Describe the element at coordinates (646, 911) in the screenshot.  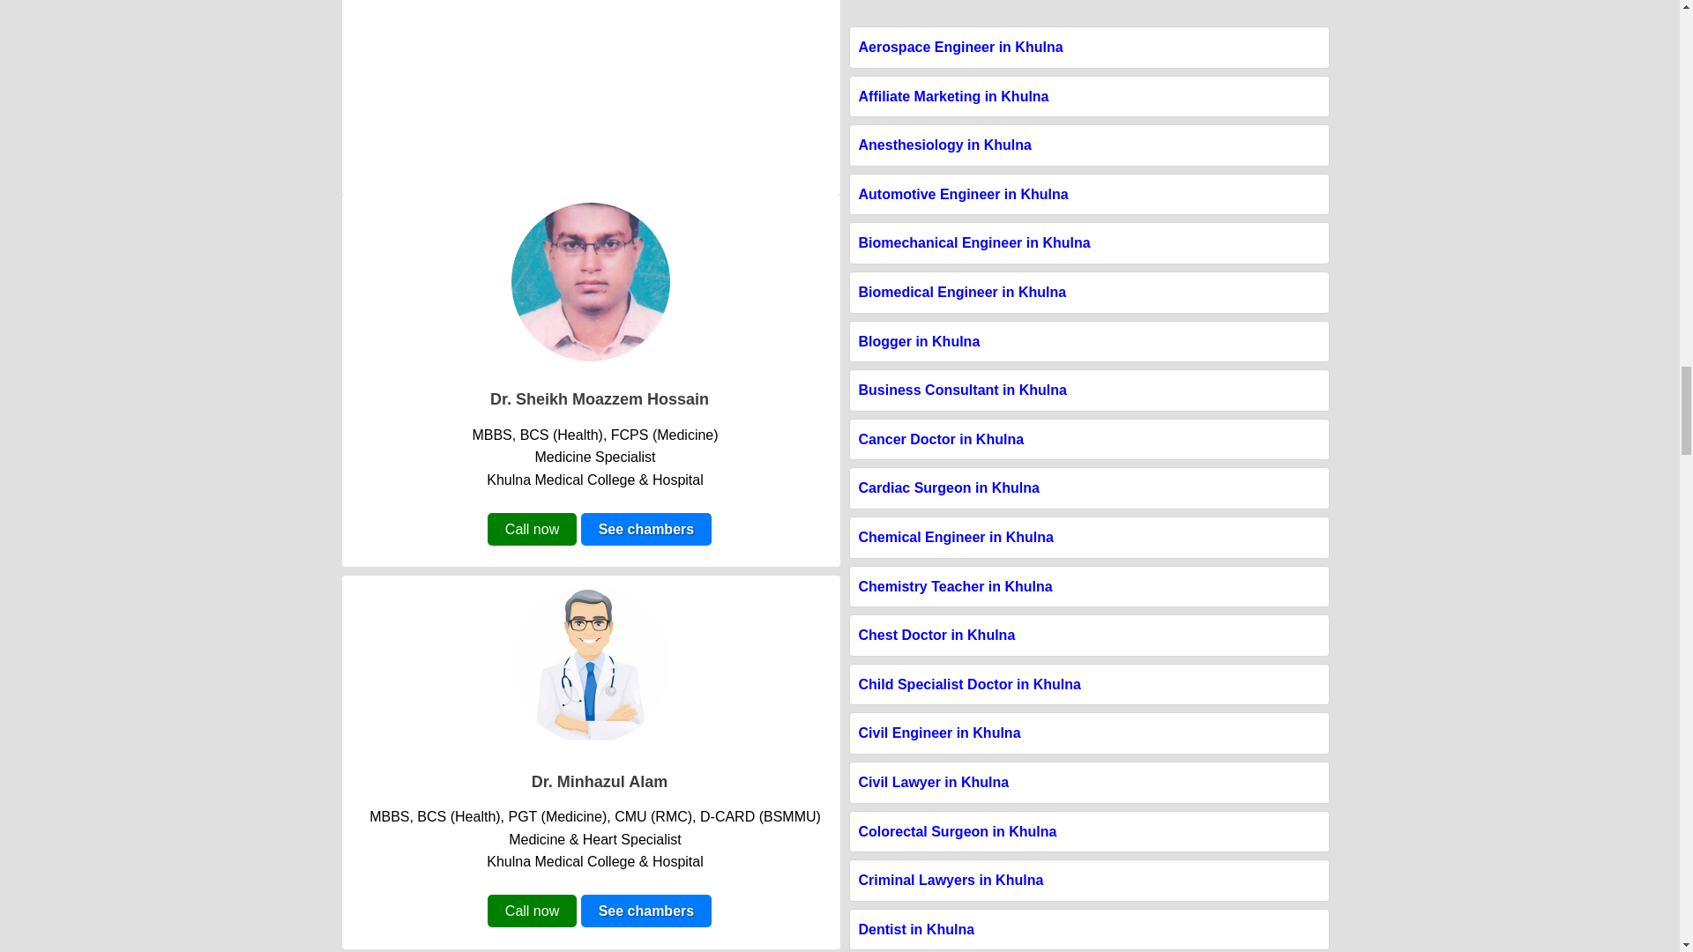
I see `See chambers` at that location.